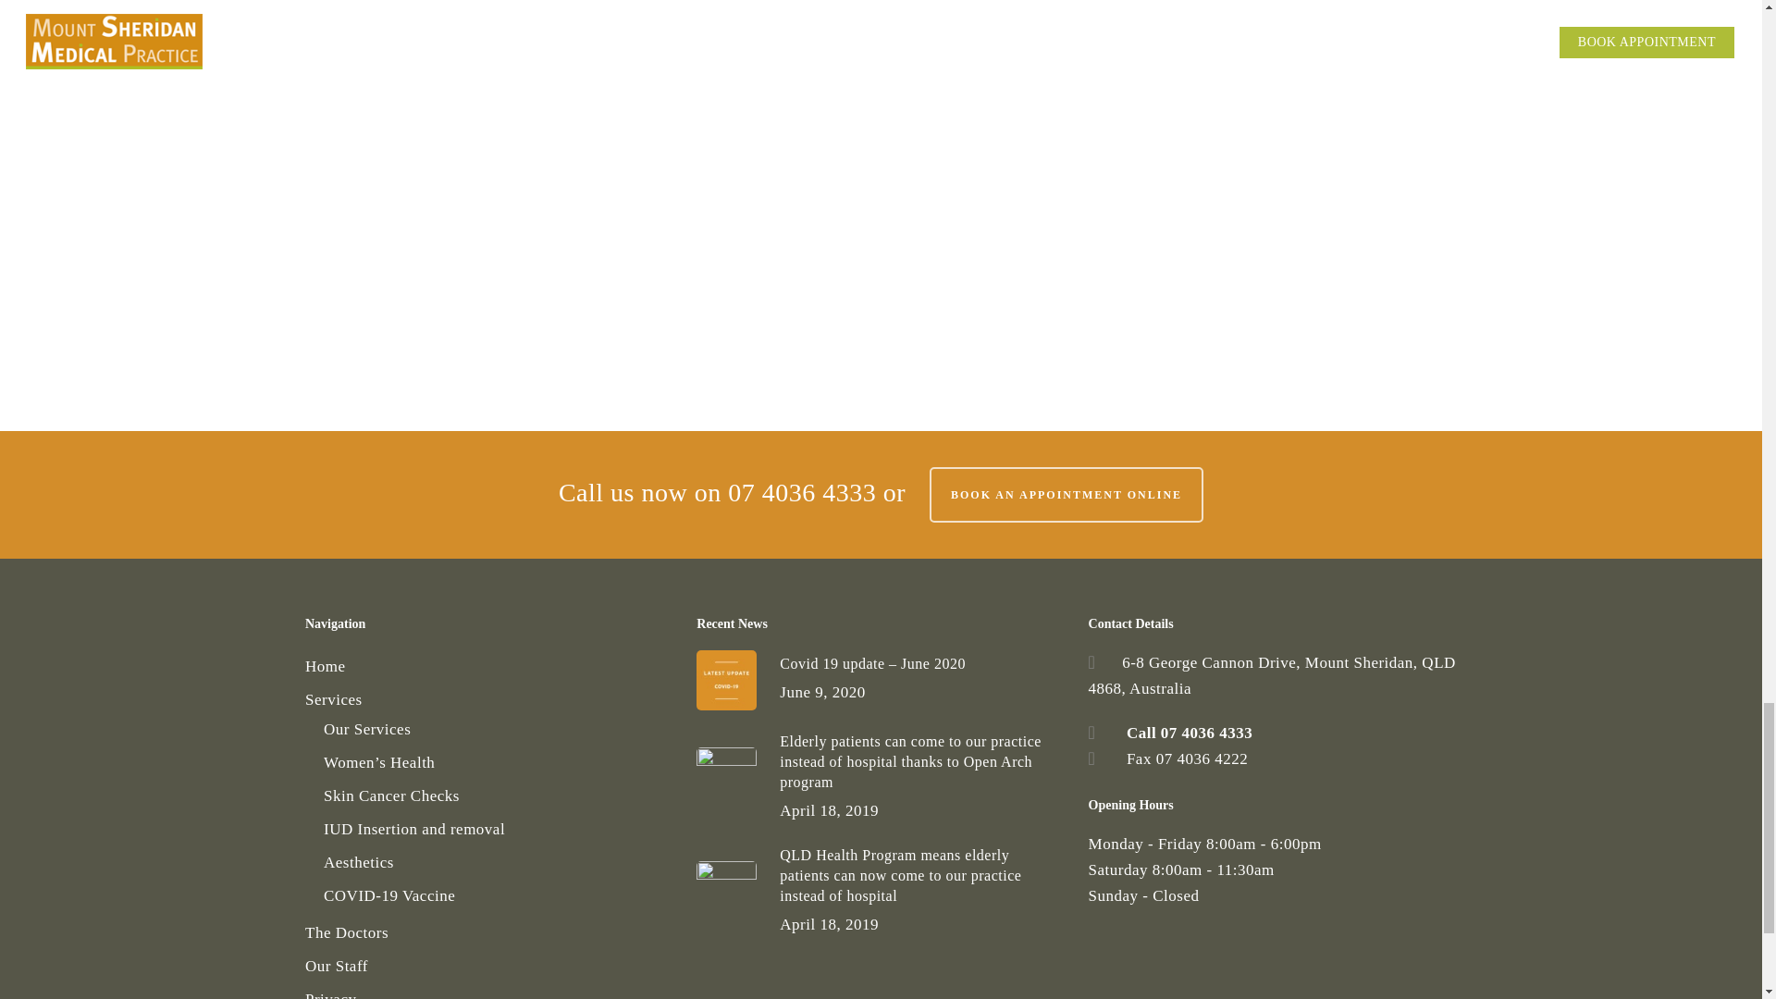  What do you see at coordinates (498, 863) in the screenshot?
I see `Aesthetics` at bounding box center [498, 863].